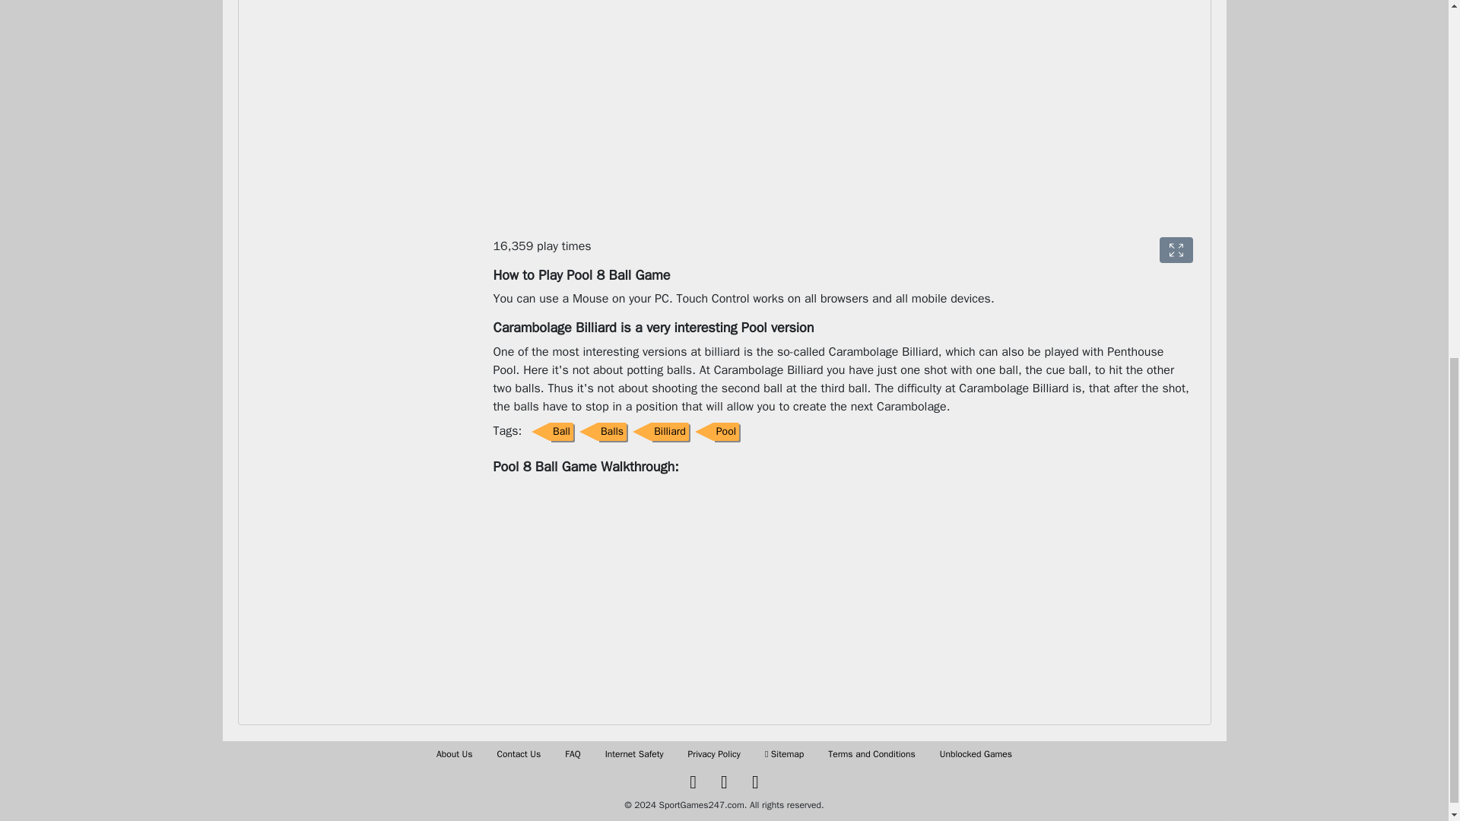 The image size is (1460, 821). What do you see at coordinates (519, 754) in the screenshot?
I see `Contact Us` at bounding box center [519, 754].